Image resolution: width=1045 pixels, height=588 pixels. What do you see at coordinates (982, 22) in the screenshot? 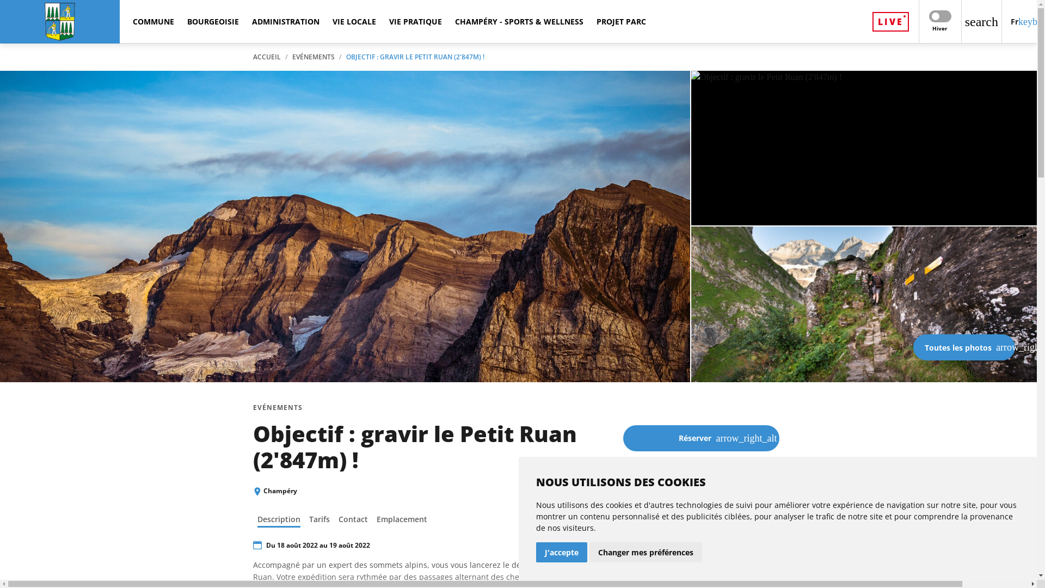
I see `search` at bounding box center [982, 22].